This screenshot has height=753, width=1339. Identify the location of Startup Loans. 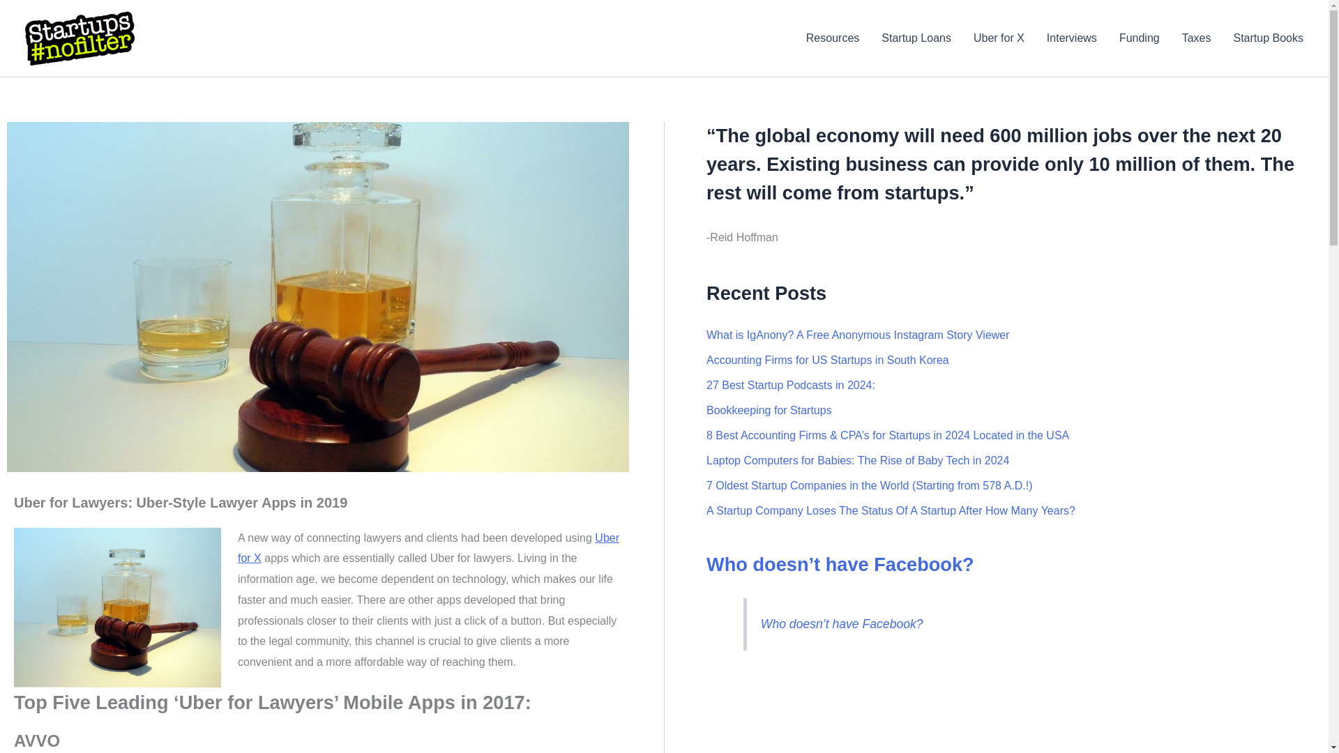
(916, 38).